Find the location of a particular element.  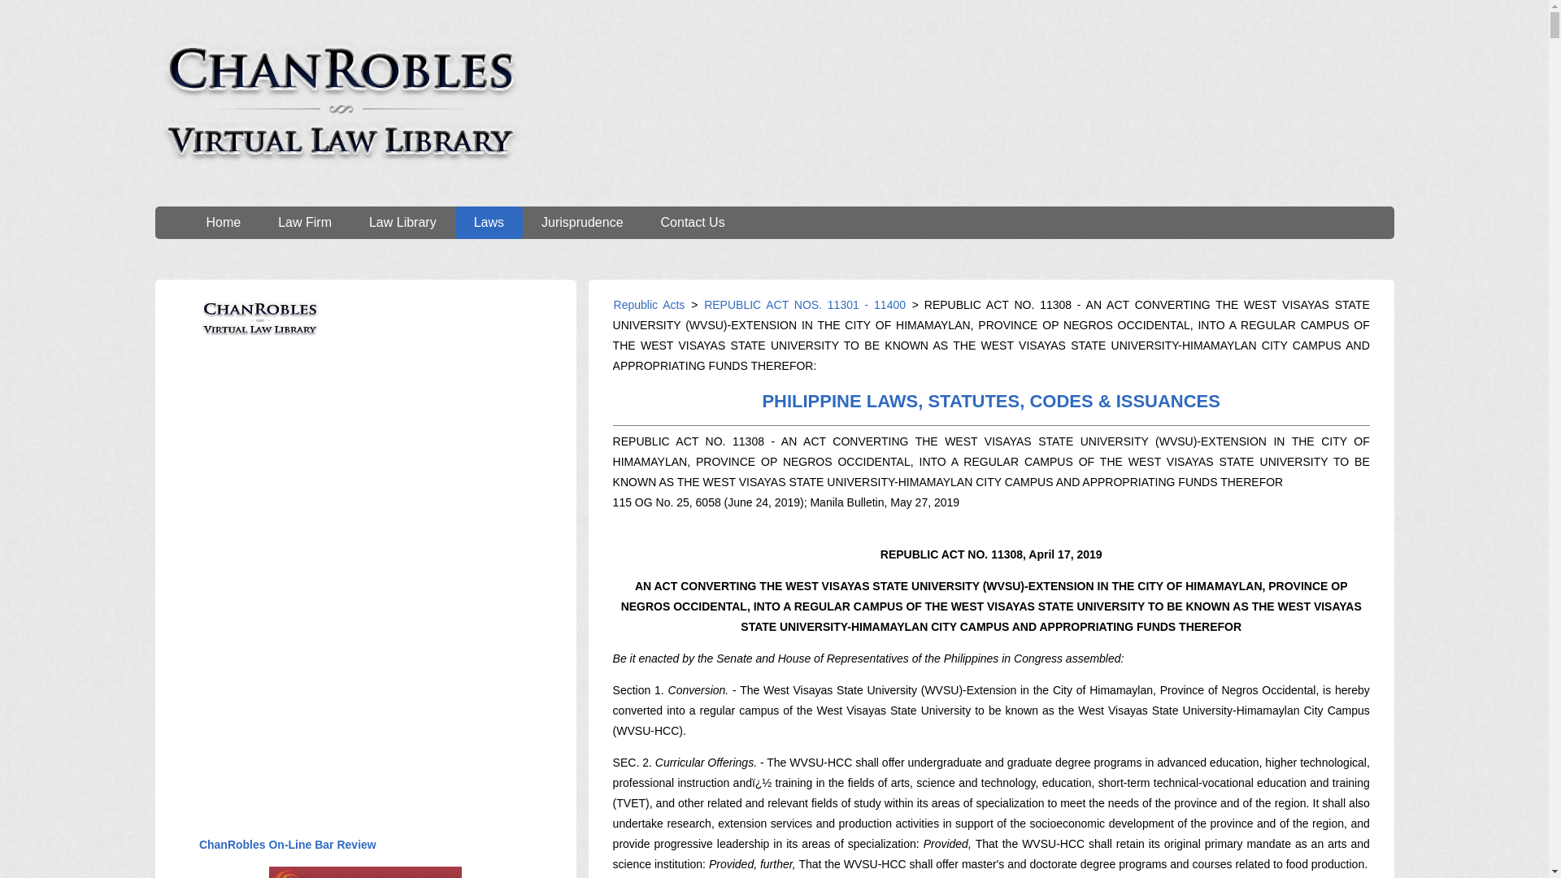

REPUBLIC ACT NOS. 11301 - 11400 is located at coordinates (802, 305).